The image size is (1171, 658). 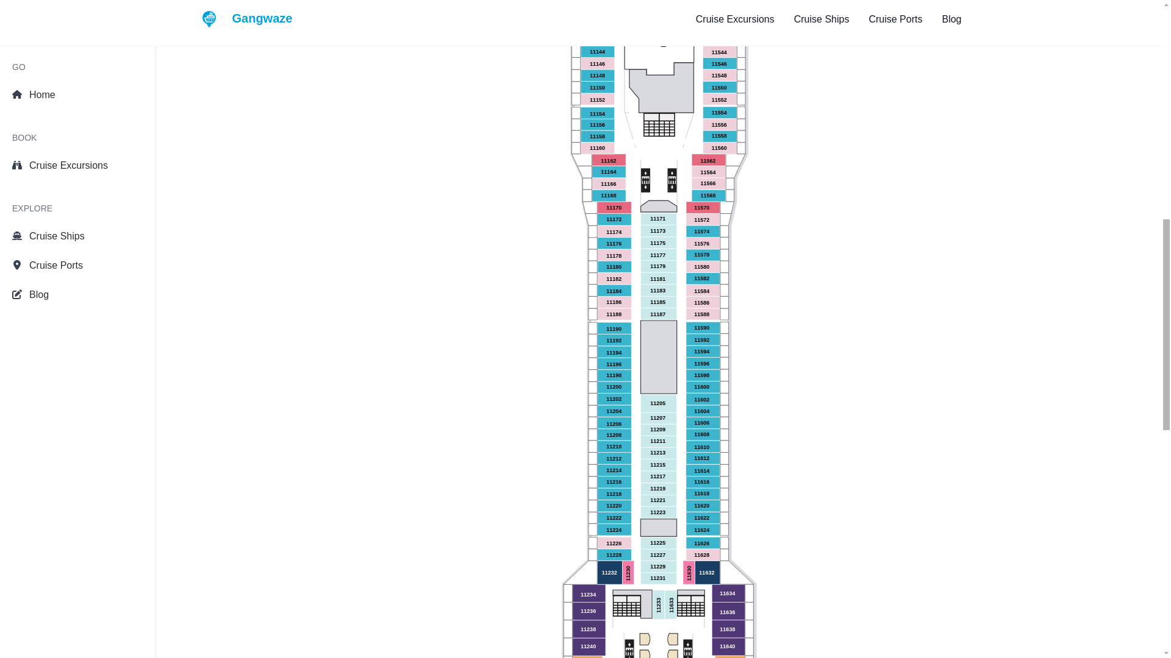 What do you see at coordinates (274, 22) in the screenshot?
I see `Details` at bounding box center [274, 22].